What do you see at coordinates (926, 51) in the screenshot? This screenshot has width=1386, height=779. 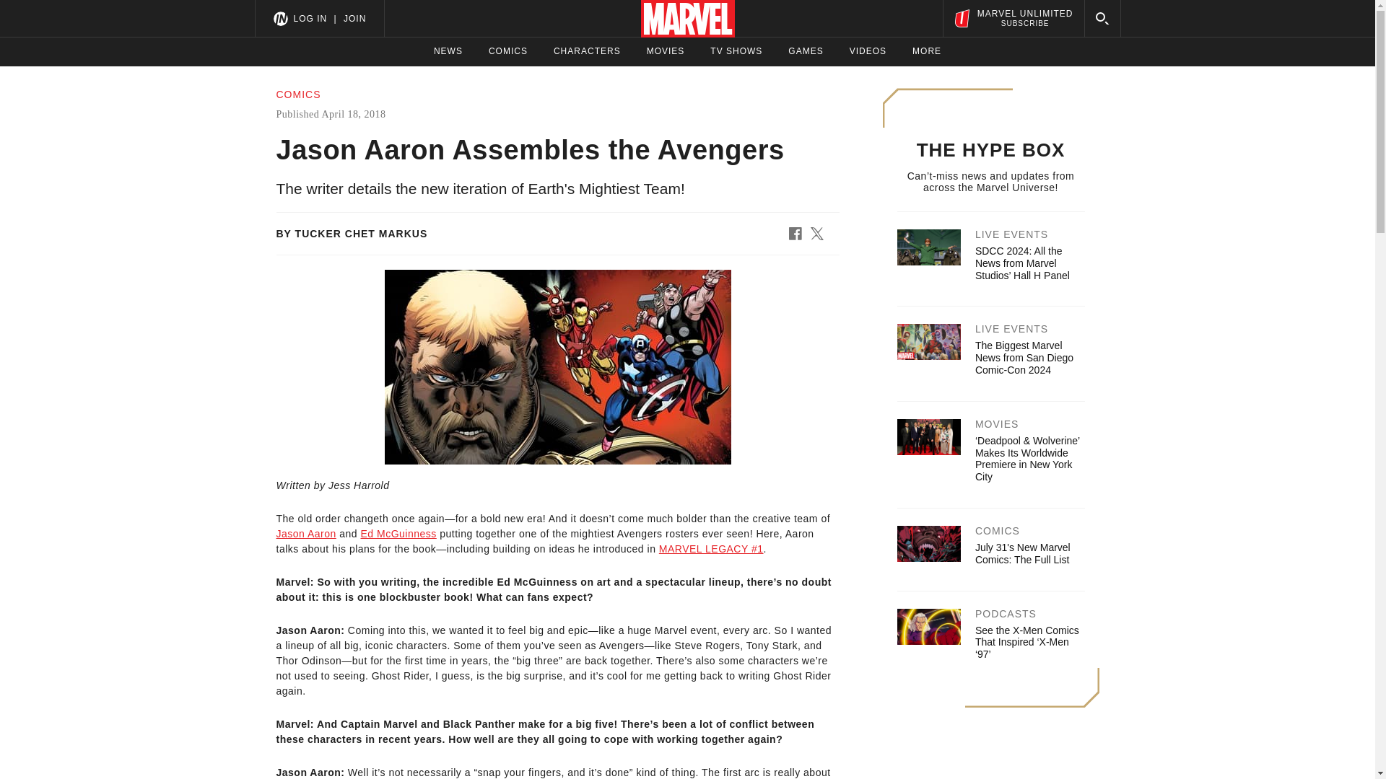 I see `VIDEOS` at bounding box center [926, 51].